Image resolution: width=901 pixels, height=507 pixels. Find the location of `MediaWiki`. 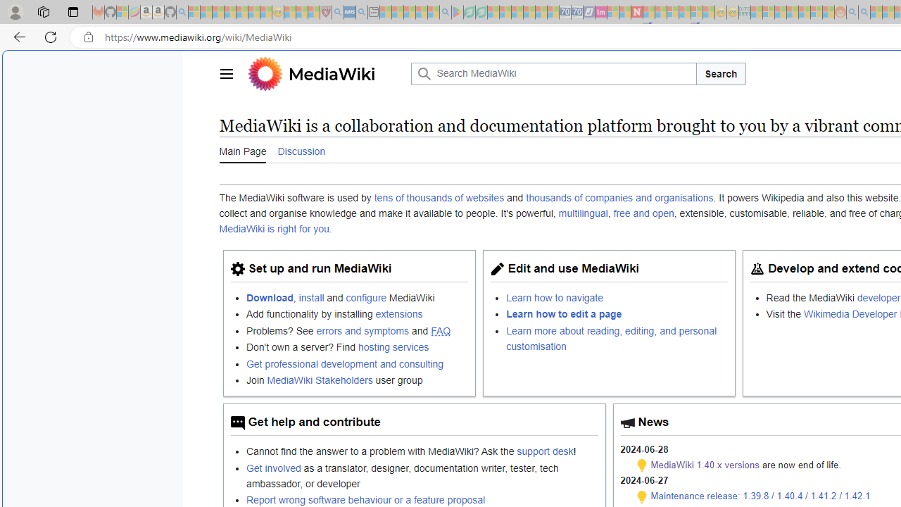

MediaWiki is located at coordinates (332, 73).